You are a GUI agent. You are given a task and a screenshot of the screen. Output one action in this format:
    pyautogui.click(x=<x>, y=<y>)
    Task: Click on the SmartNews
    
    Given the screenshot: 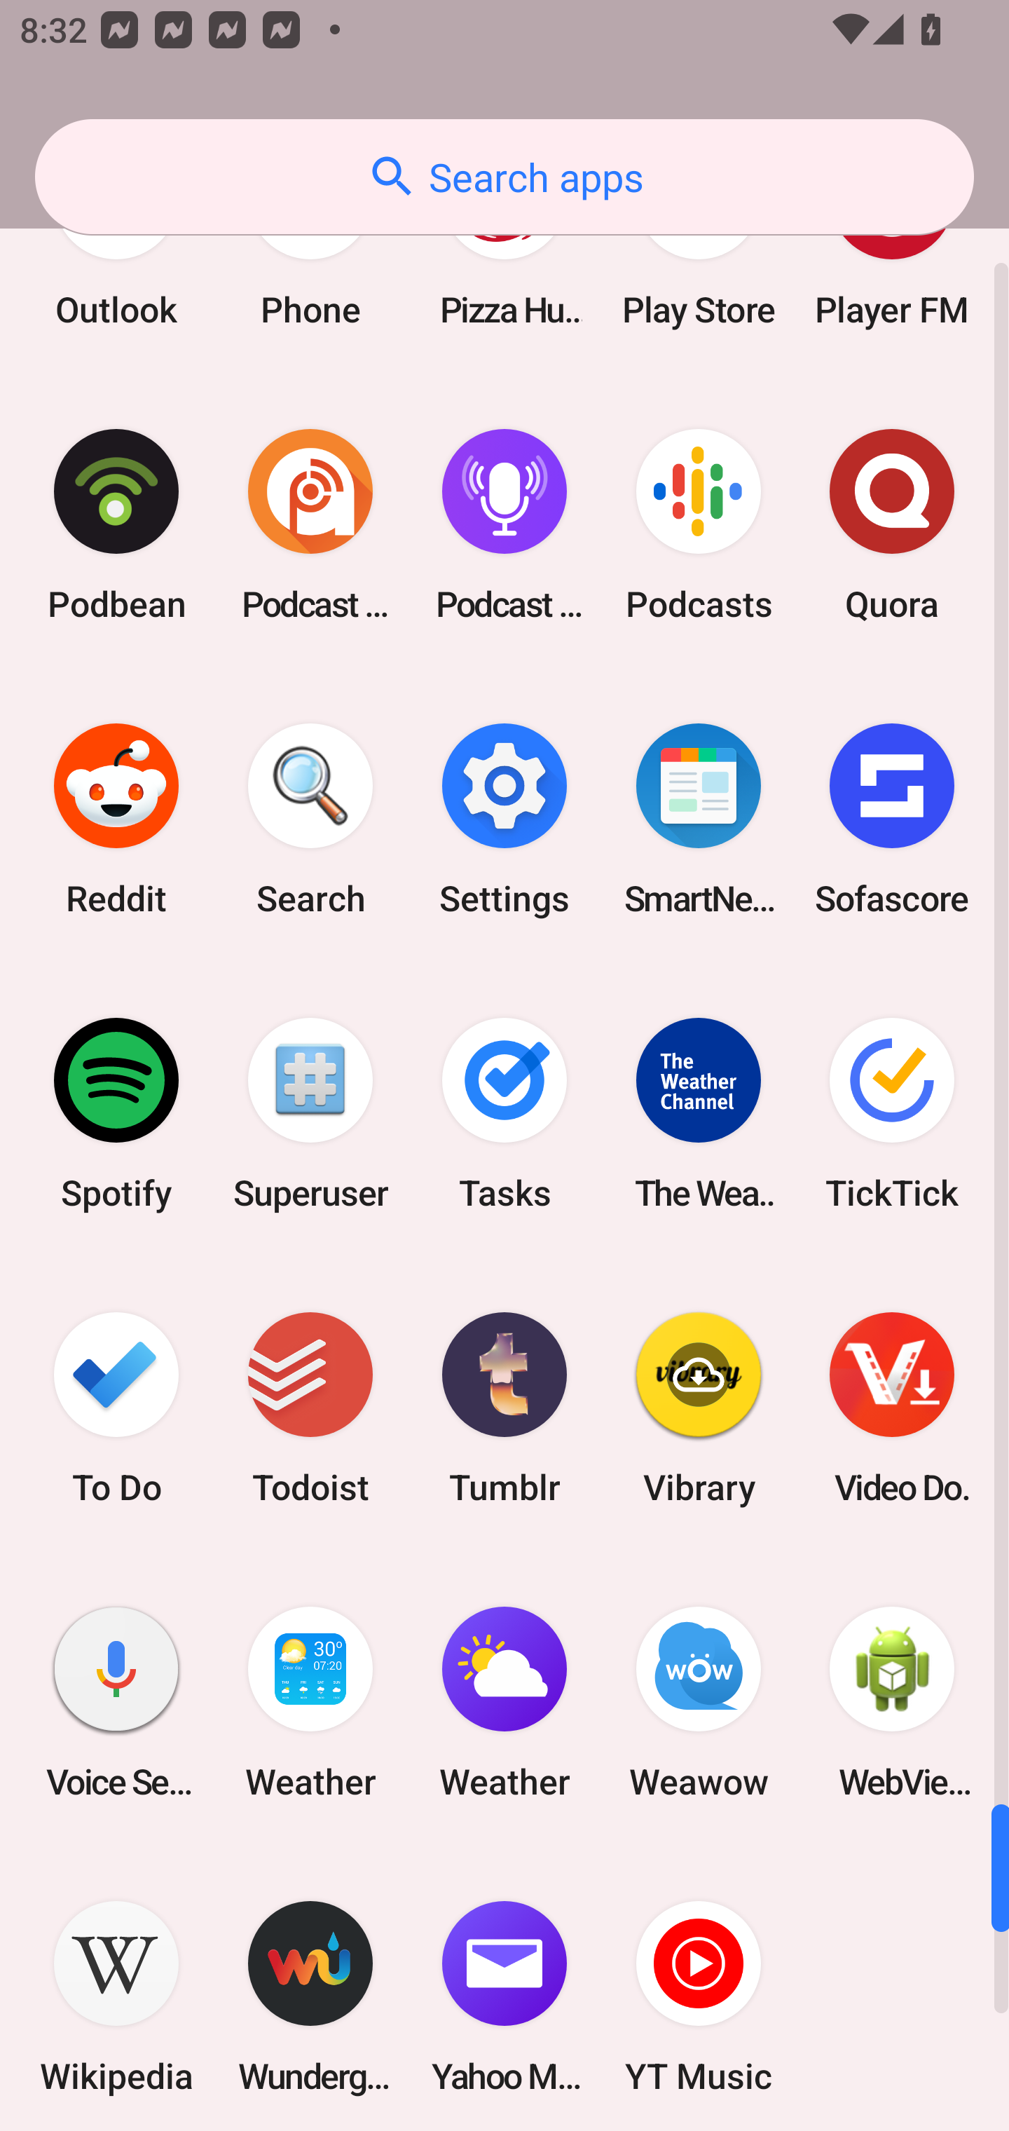 What is the action you would take?
    pyautogui.click(x=698, y=819)
    